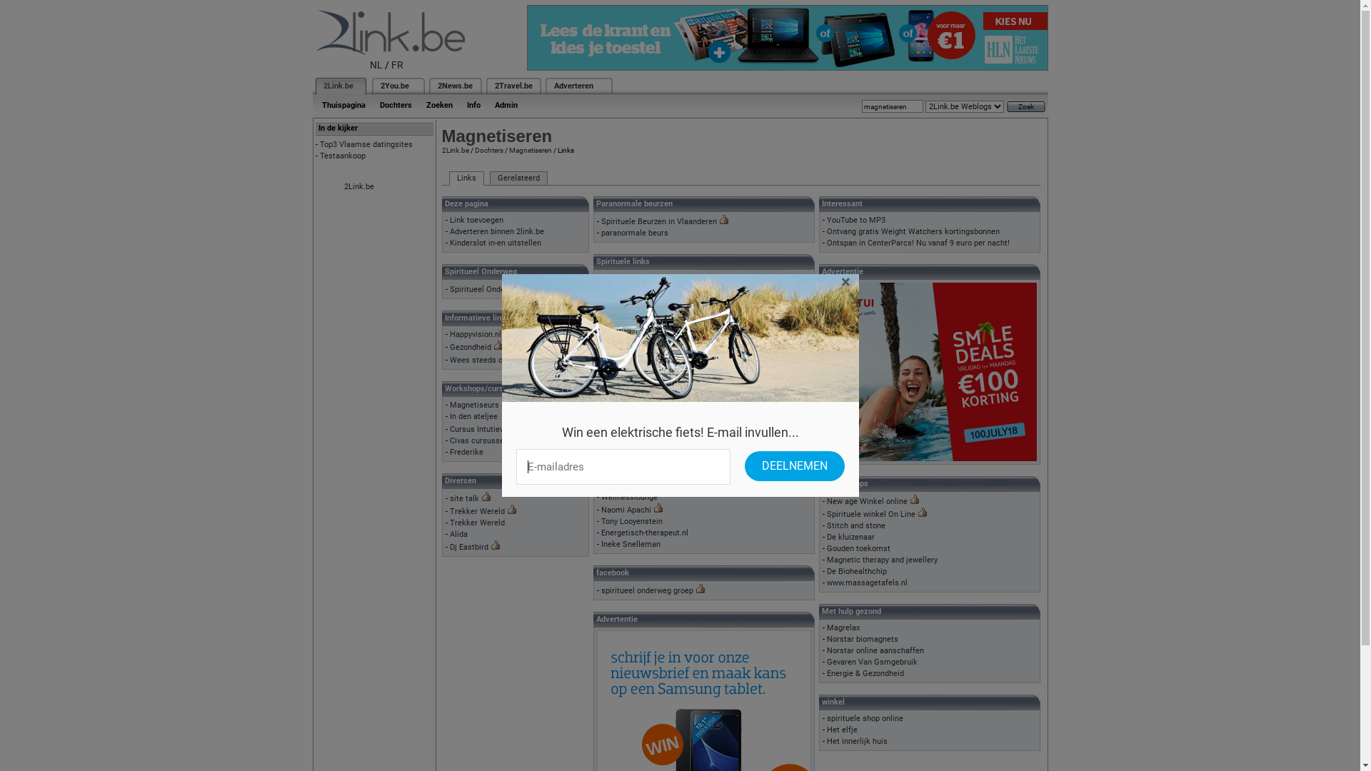 This screenshot has width=1371, height=771. I want to click on Info, so click(474, 106).